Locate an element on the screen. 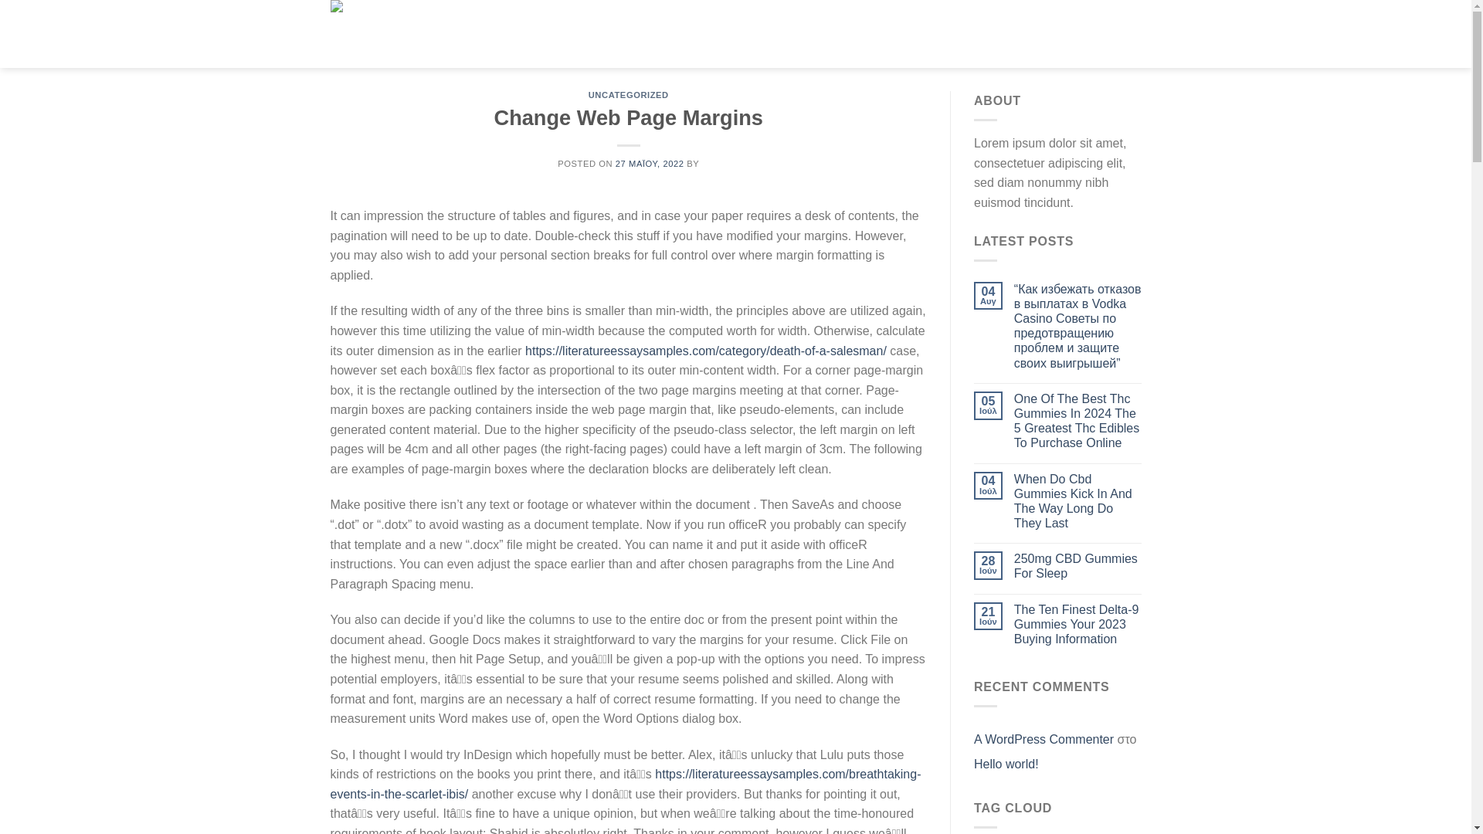 The image size is (1483, 834). The Ten Finest Delta-9 Gummies Your 2023 Buying Information is located at coordinates (1078, 624).